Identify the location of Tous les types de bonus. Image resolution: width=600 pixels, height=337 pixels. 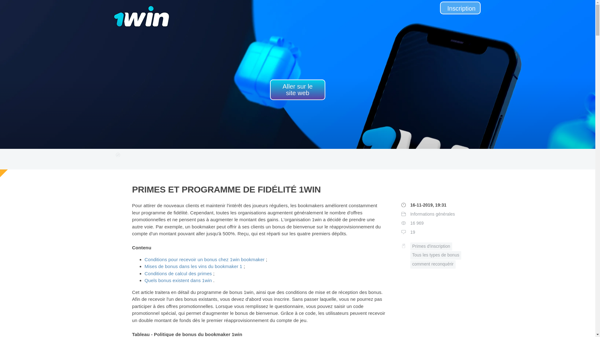
(436, 255).